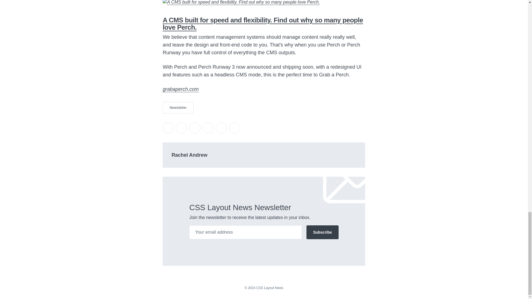 This screenshot has height=299, width=532. Describe the element at coordinates (178, 108) in the screenshot. I see `Newsletter` at that location.